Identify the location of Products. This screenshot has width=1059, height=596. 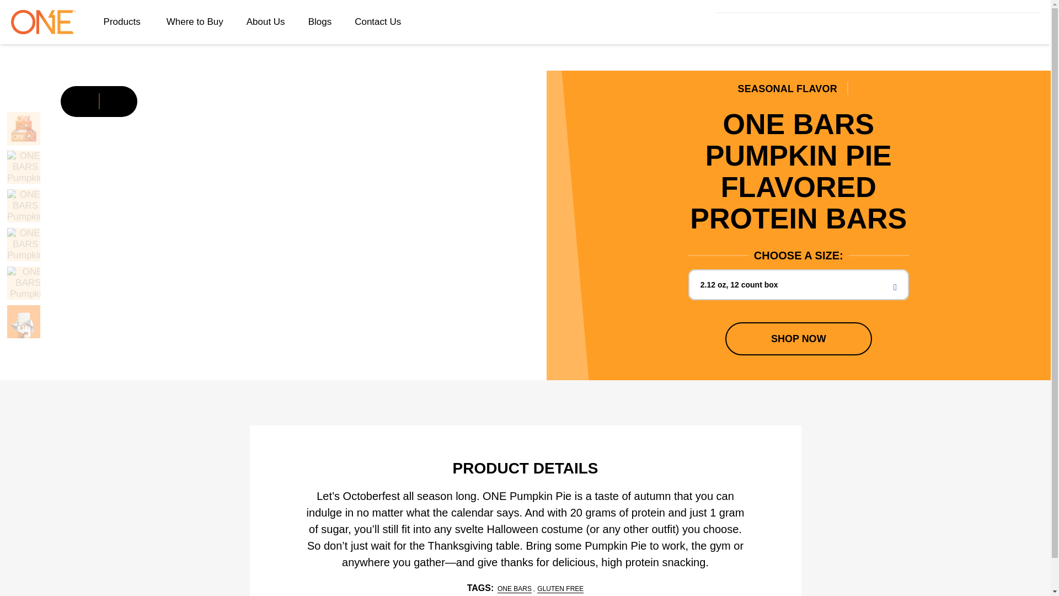
(124, 22).